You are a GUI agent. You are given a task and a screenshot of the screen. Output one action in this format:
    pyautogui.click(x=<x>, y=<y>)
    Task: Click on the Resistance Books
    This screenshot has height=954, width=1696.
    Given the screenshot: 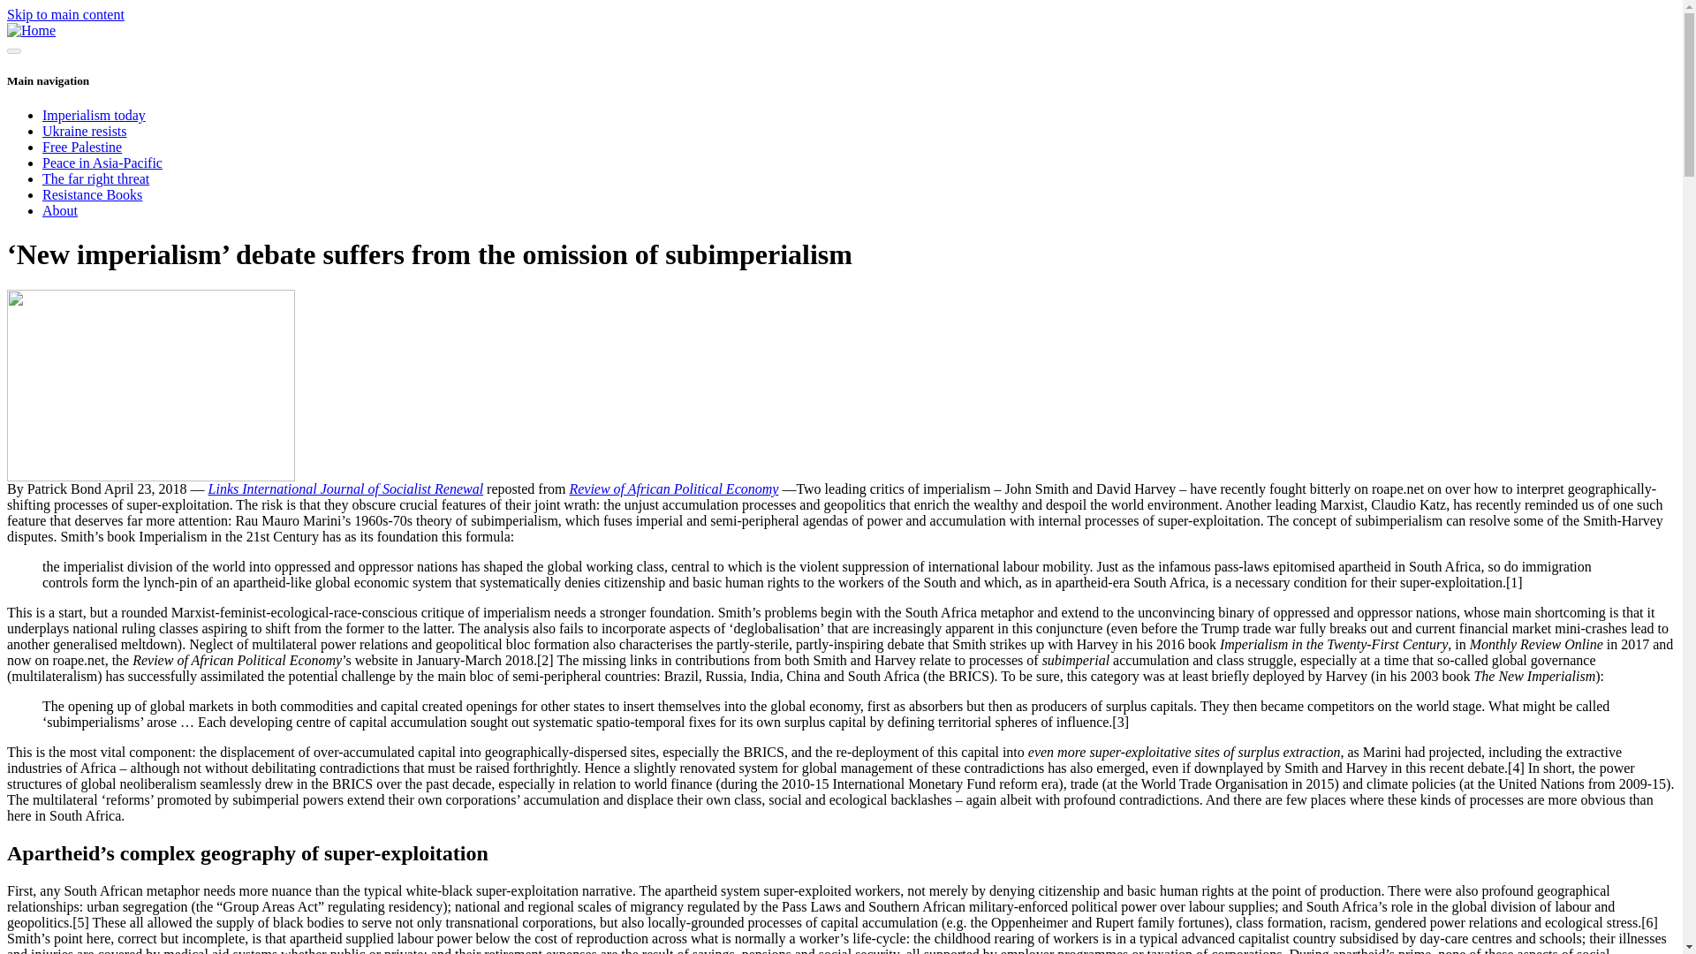 What is the action you would take?
    pyautogui.click(x=92, y=194)
    